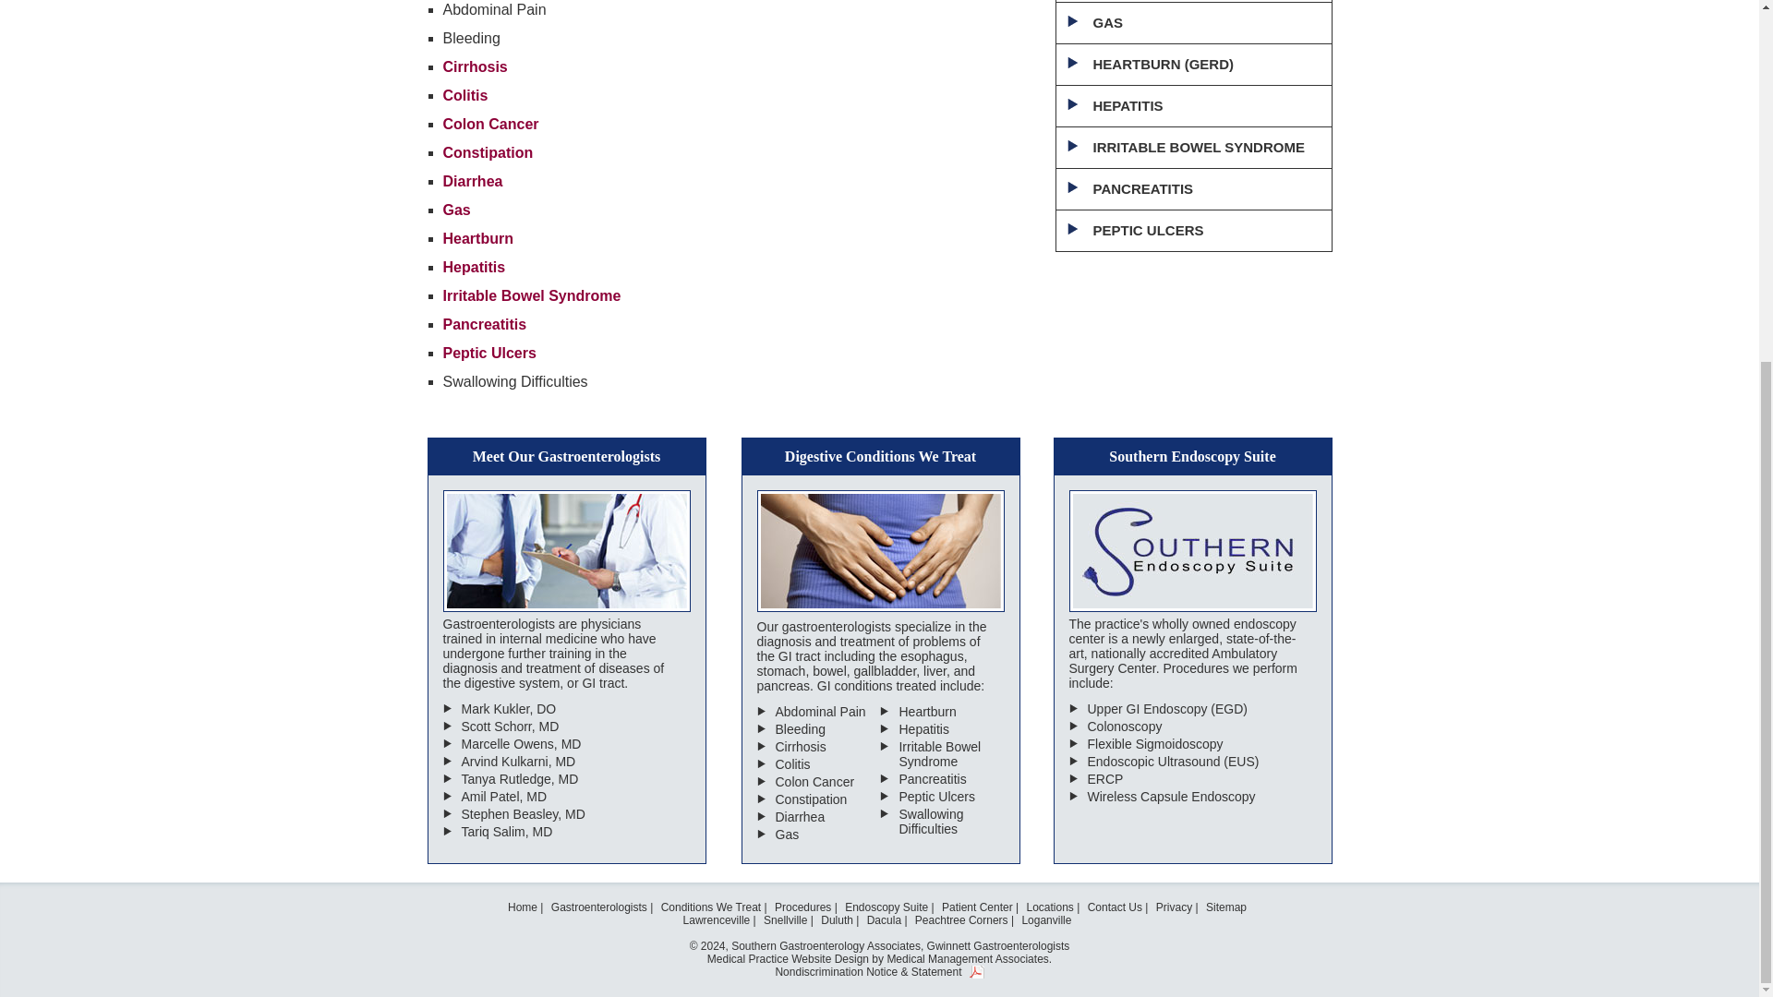 This screenshot has width=1773, height=997. I want to click on PANCREATITIS, so click(1193, 188).